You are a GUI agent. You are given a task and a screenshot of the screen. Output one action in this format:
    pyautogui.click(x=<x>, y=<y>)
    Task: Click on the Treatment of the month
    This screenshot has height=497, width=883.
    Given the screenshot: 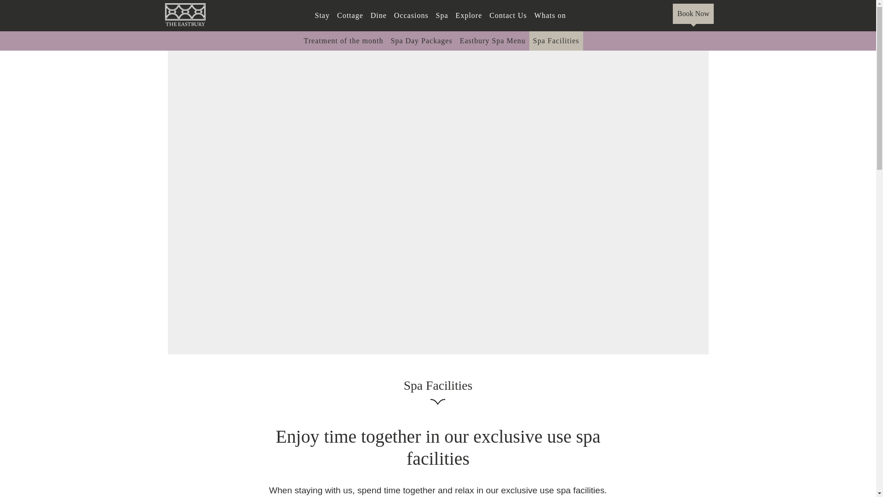 What is the action you would take?
    pyautogui.click(x=343, y=41)
    